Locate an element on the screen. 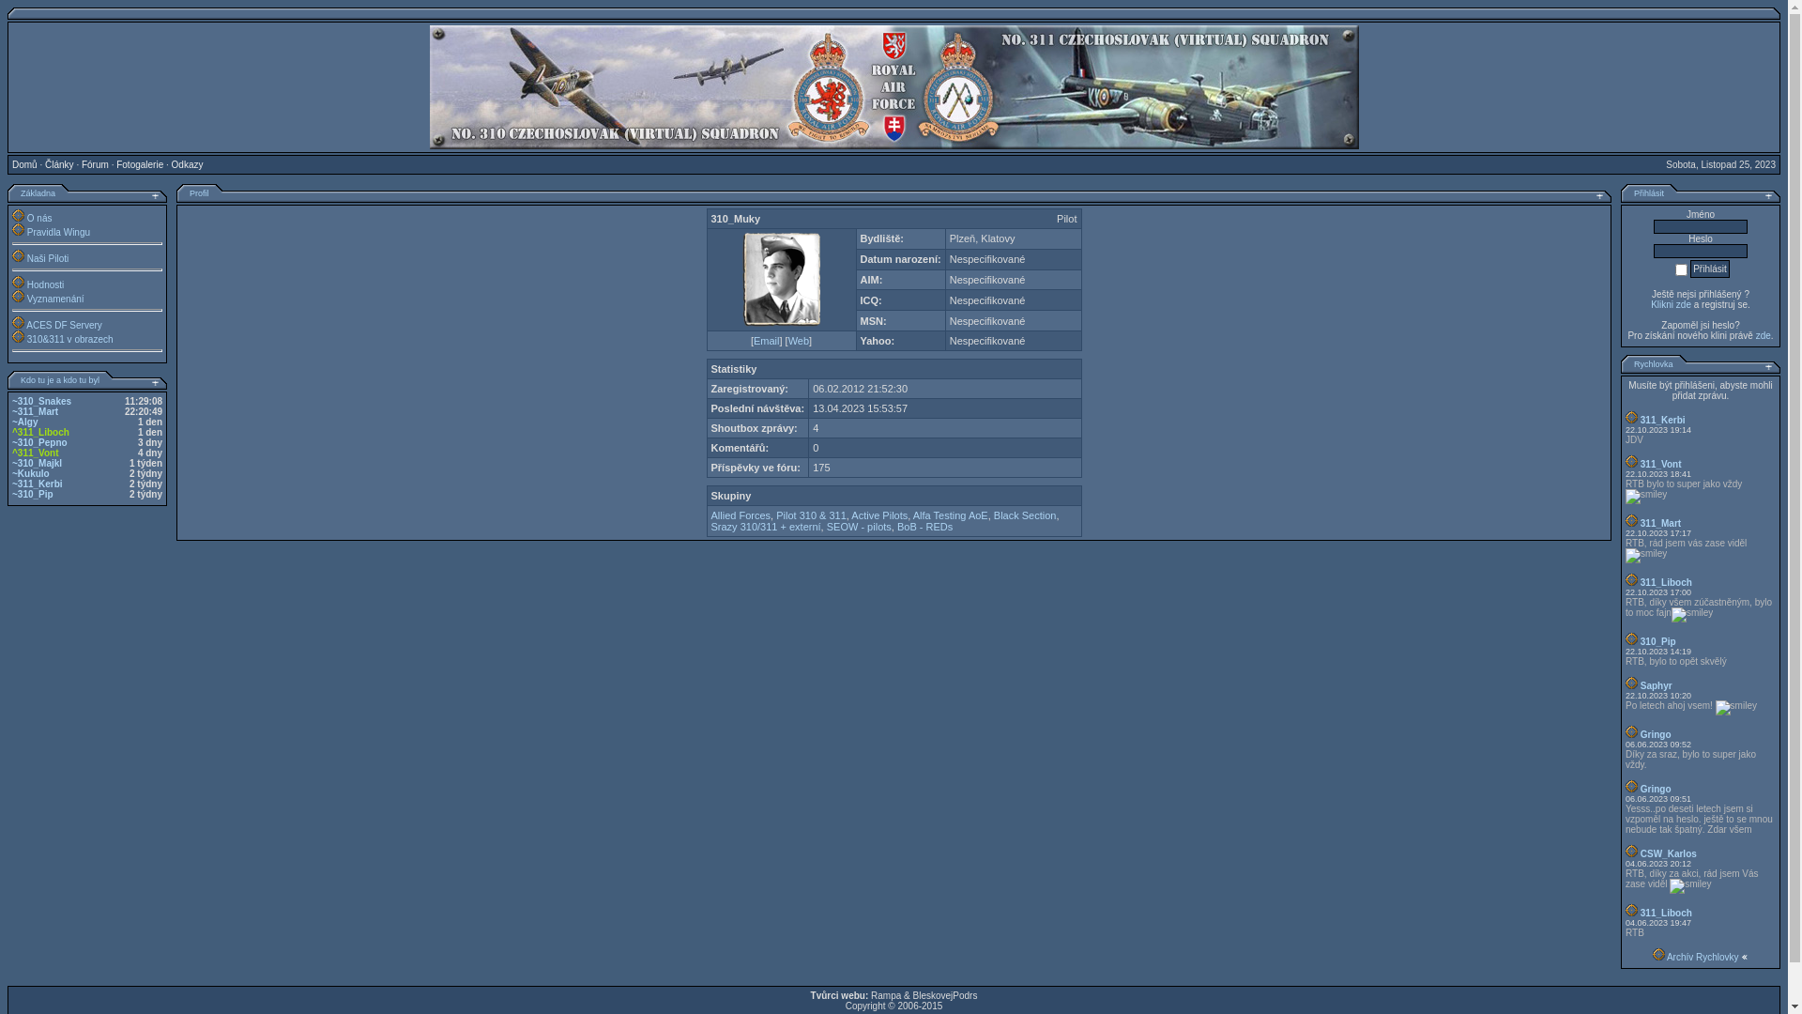  ~Kukulo is located at coordinates (31, 473).